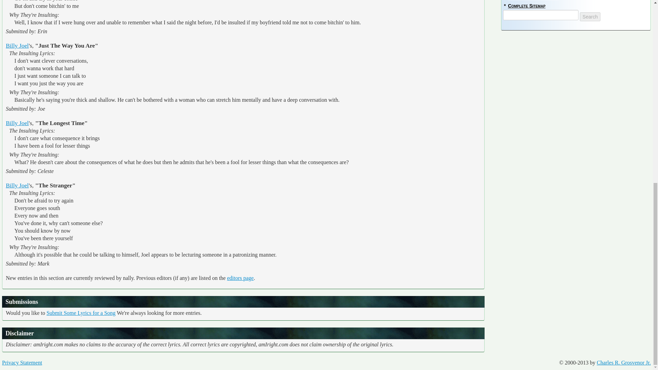 The height and width of the screenshot is (370, 658). Describe the element at coordinates (17, 46) in the screenshot. I see `Song lyrics for Billy Joel` at that location.